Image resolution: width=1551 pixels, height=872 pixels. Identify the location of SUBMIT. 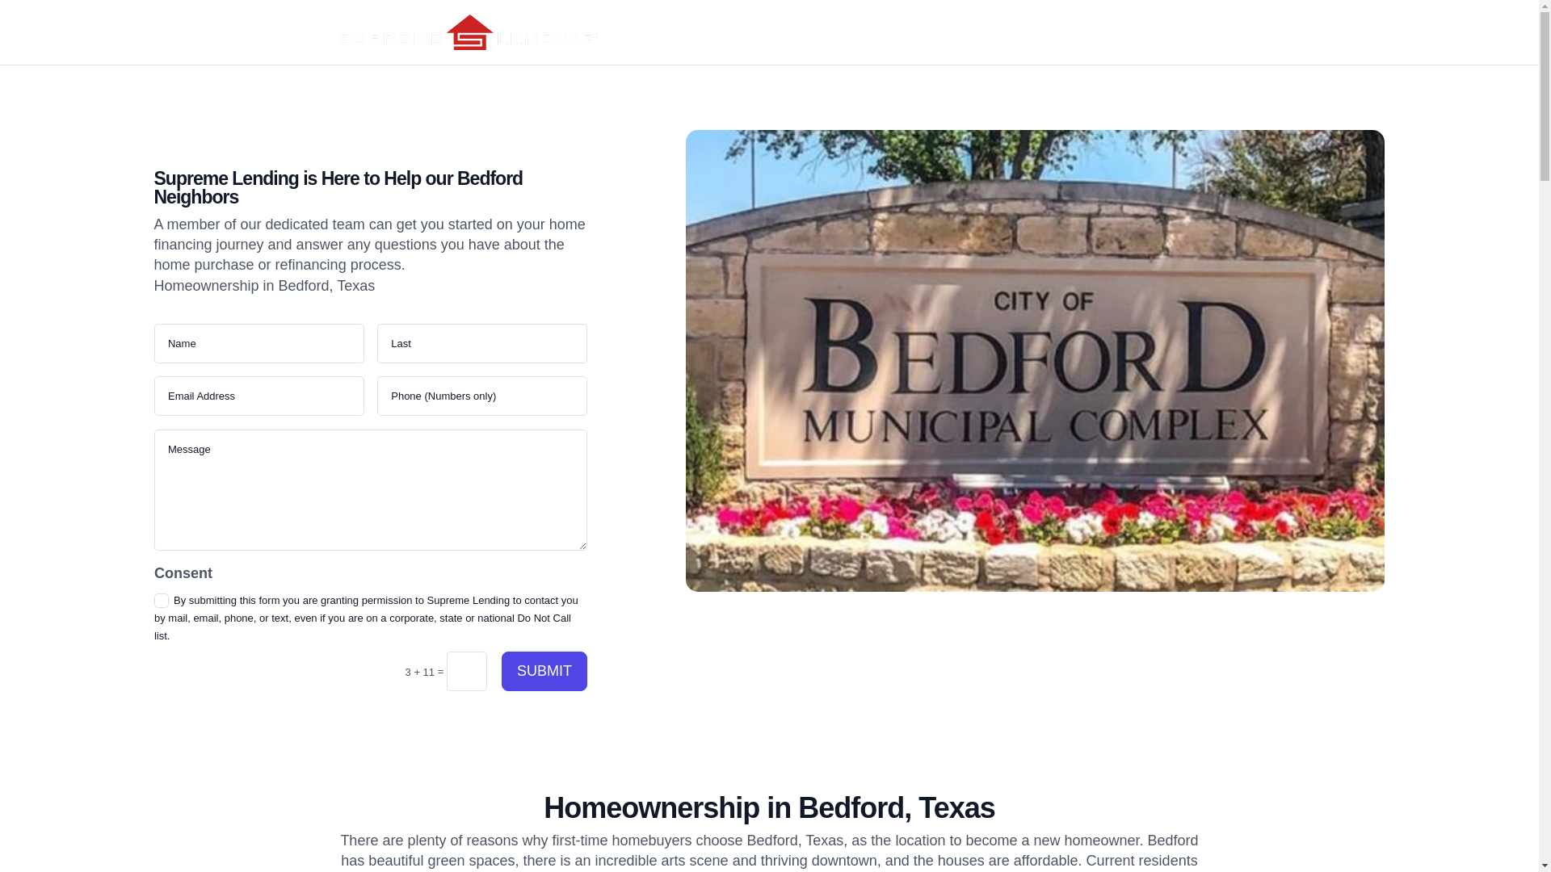
(544, 671).